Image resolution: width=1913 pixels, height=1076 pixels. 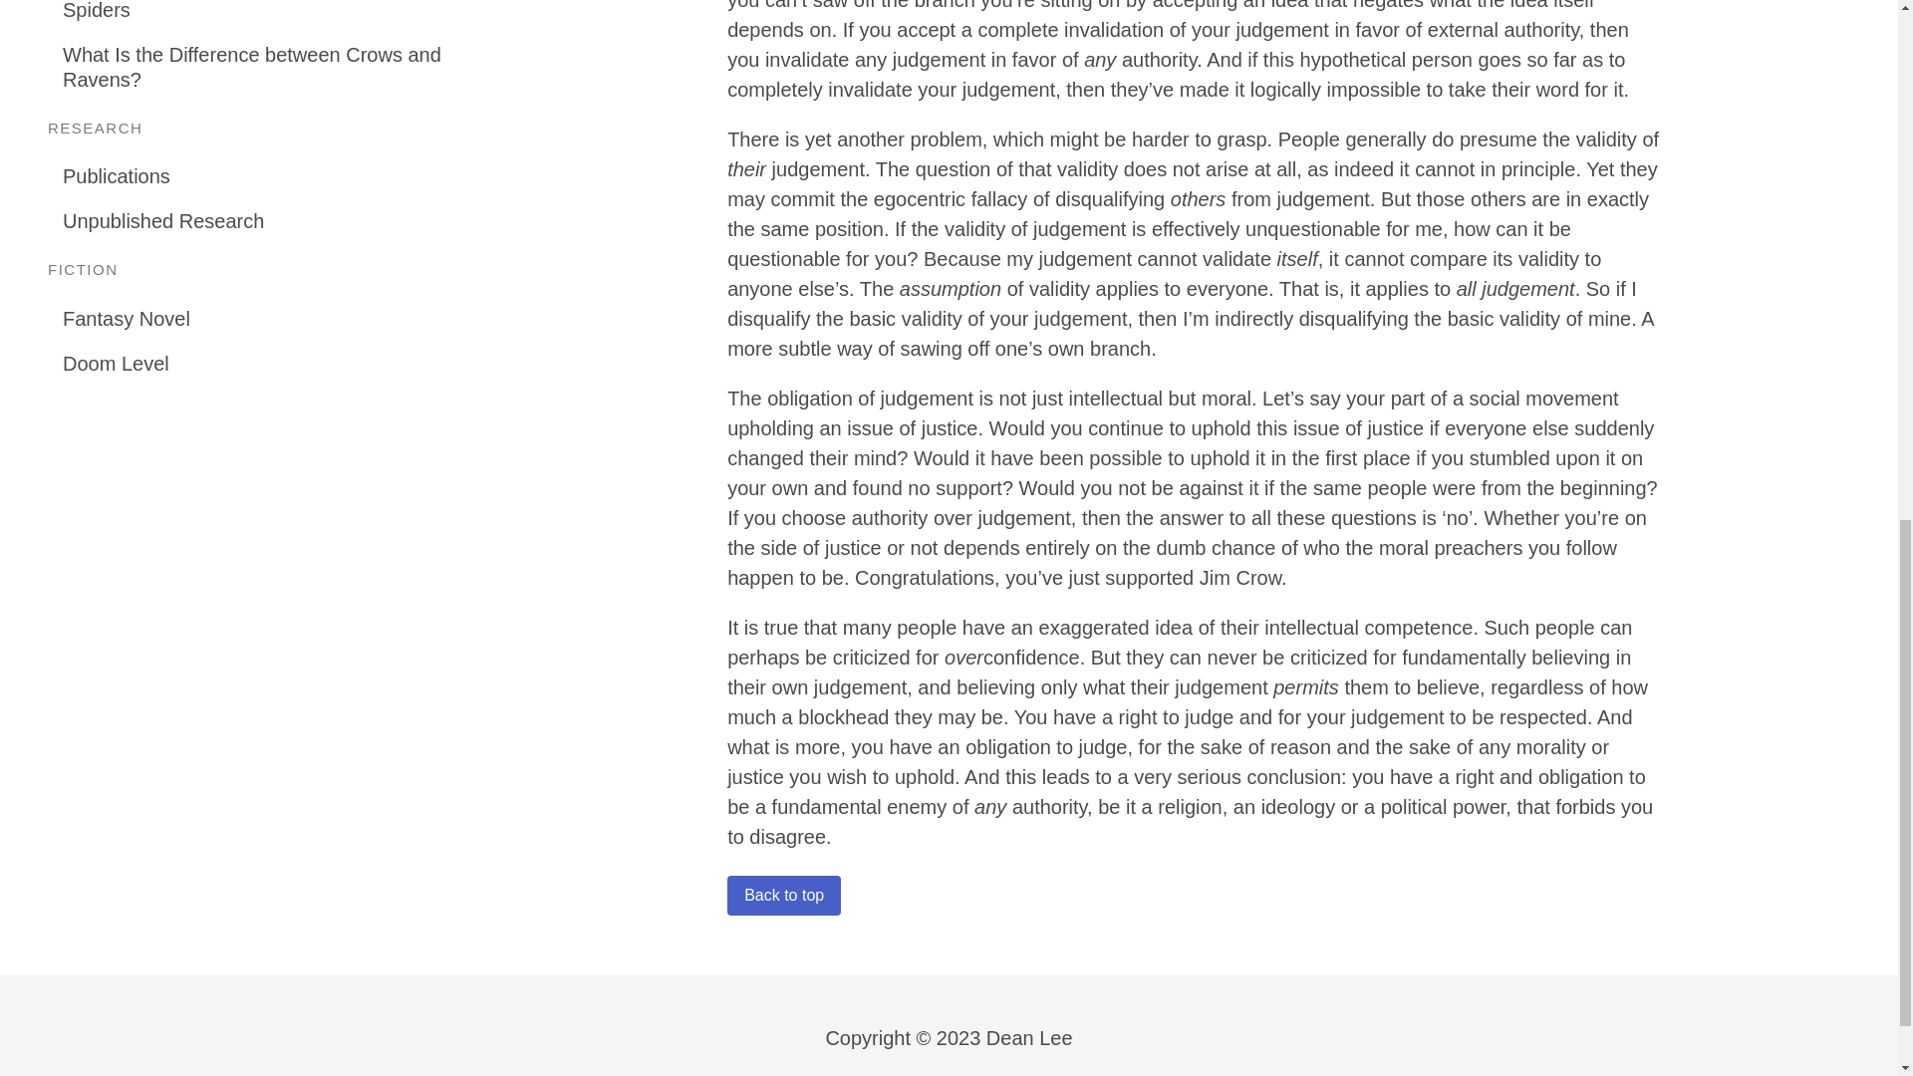 What do you see at coordinates (256, 176) in the screenshot?
I see `Publications` at bounding box center [256, 176].